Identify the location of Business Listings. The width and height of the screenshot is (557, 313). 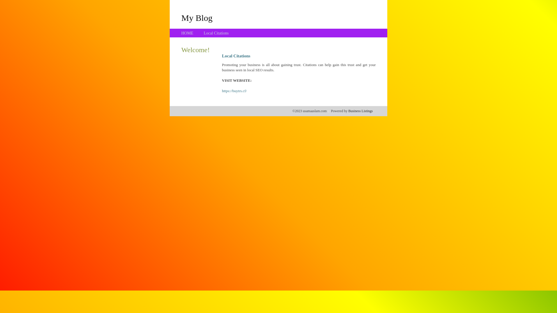
(361, 111).